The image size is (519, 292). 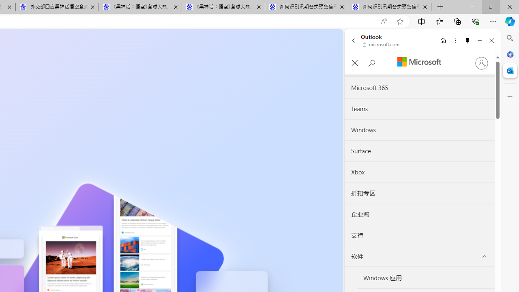 What do you see at coordinates (419, 172) in the screenshot?
I see `Xbox` at bounding box center [419, 172].